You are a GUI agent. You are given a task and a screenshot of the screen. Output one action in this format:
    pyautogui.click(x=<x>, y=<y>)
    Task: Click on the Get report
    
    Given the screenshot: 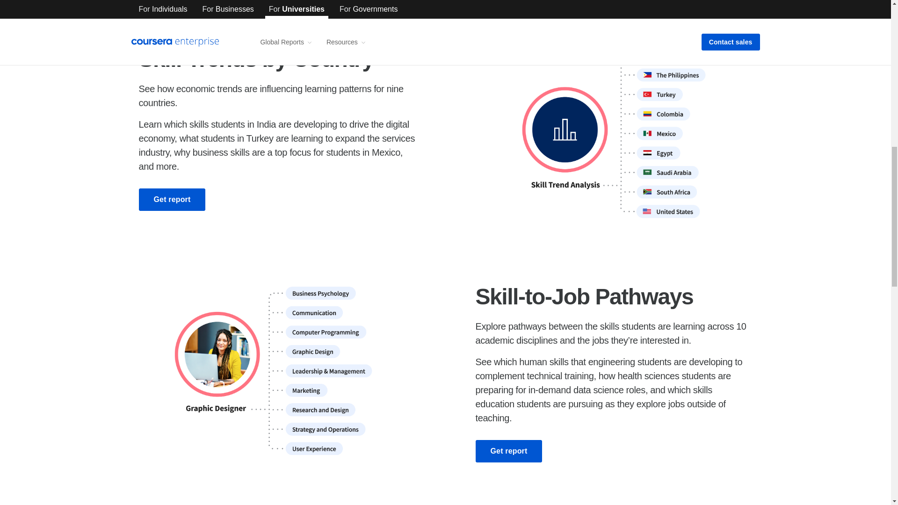 What is the action you would take?
    pyautogui.click(x=508, y=451)
    